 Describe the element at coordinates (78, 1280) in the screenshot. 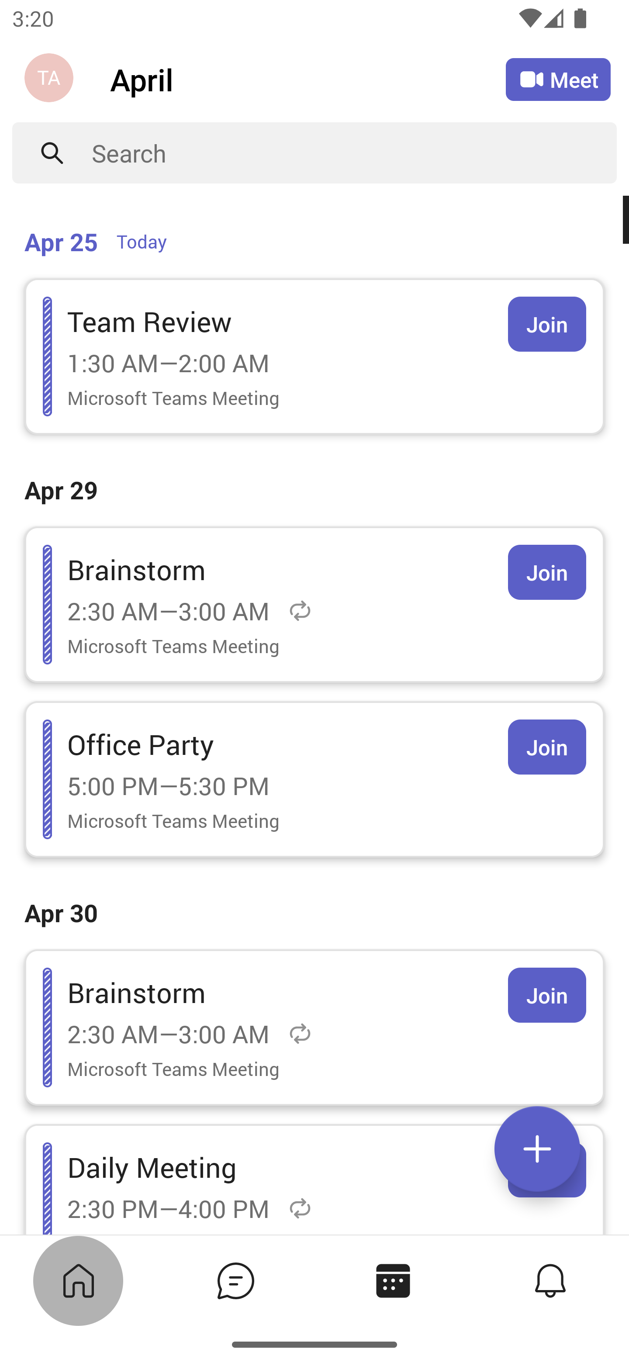

I see `Home tab,1 of 4, not selected` at that location.